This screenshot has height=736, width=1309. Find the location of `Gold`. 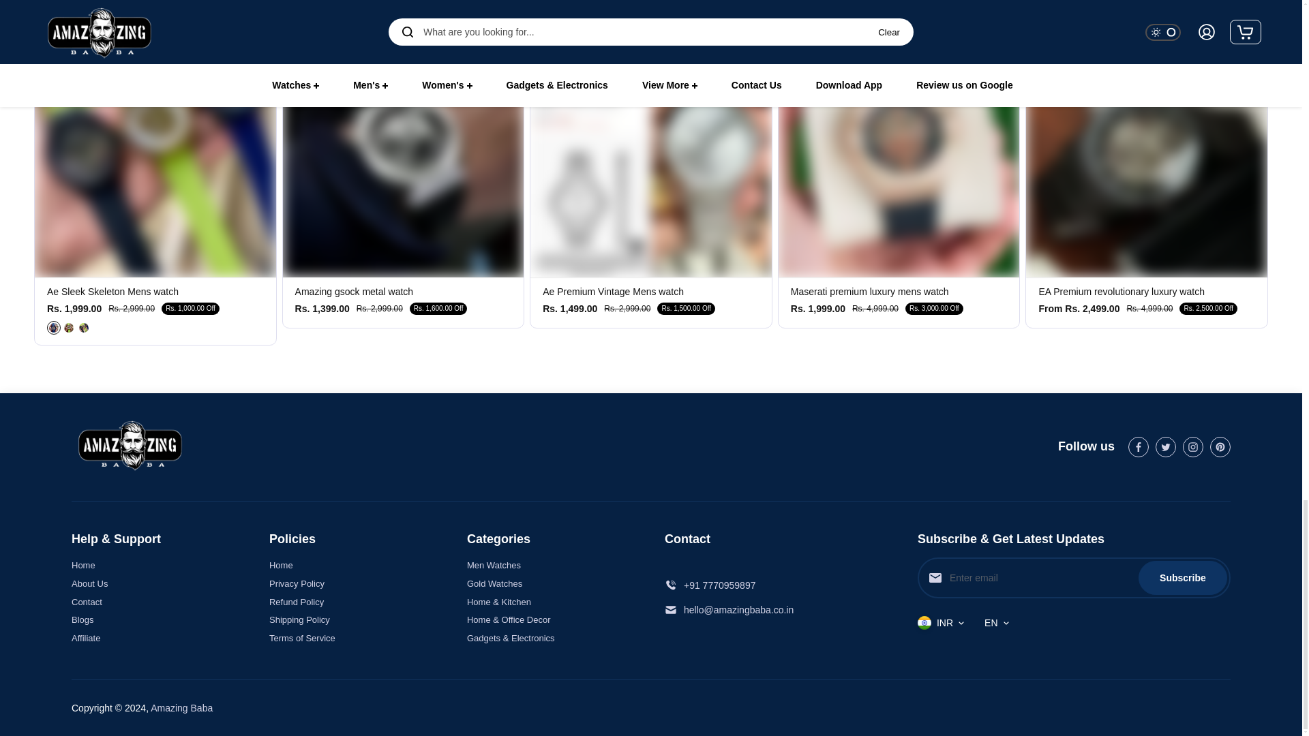

Gold is located at coordinates (564, 18).